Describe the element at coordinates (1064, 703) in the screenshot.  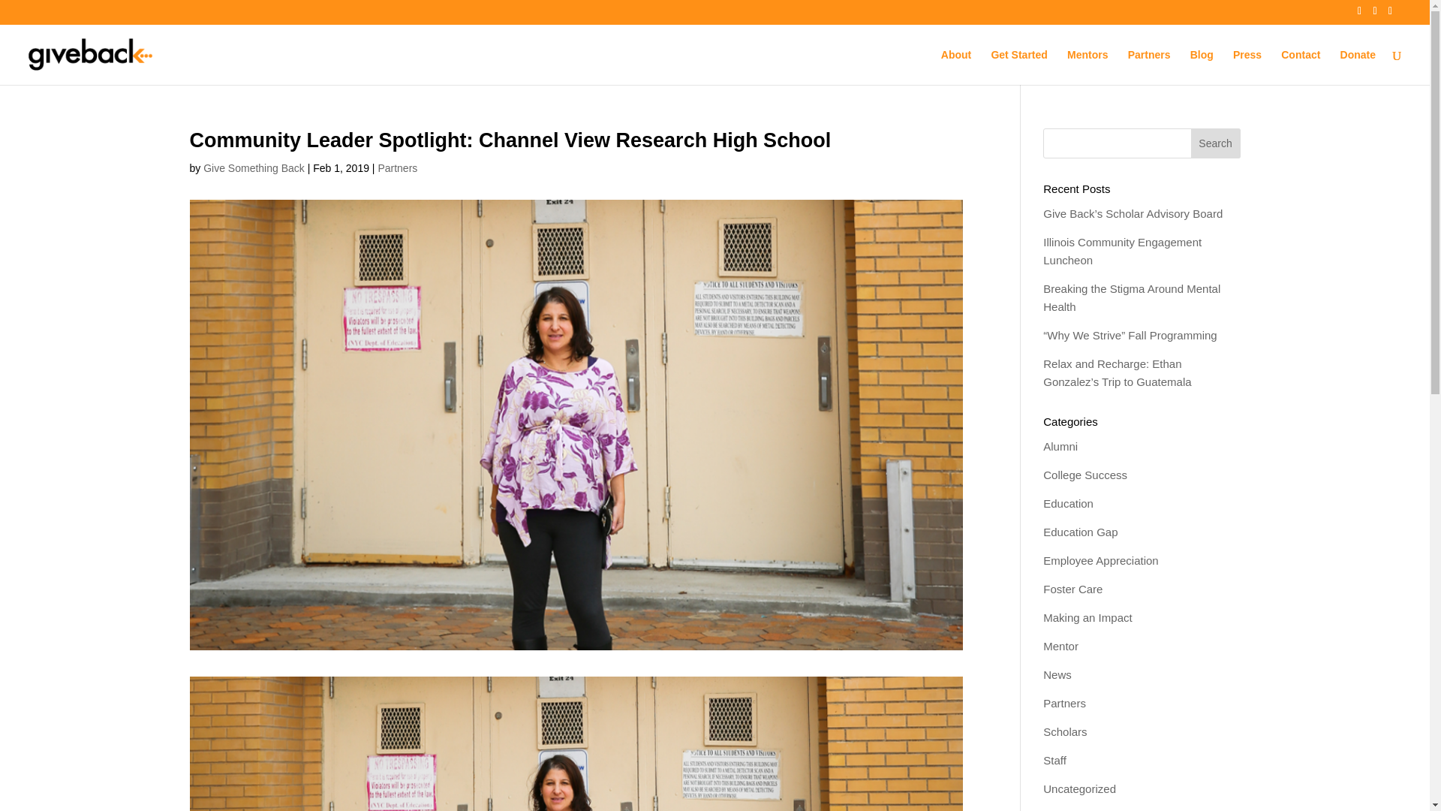
I see `Partners` at that location.